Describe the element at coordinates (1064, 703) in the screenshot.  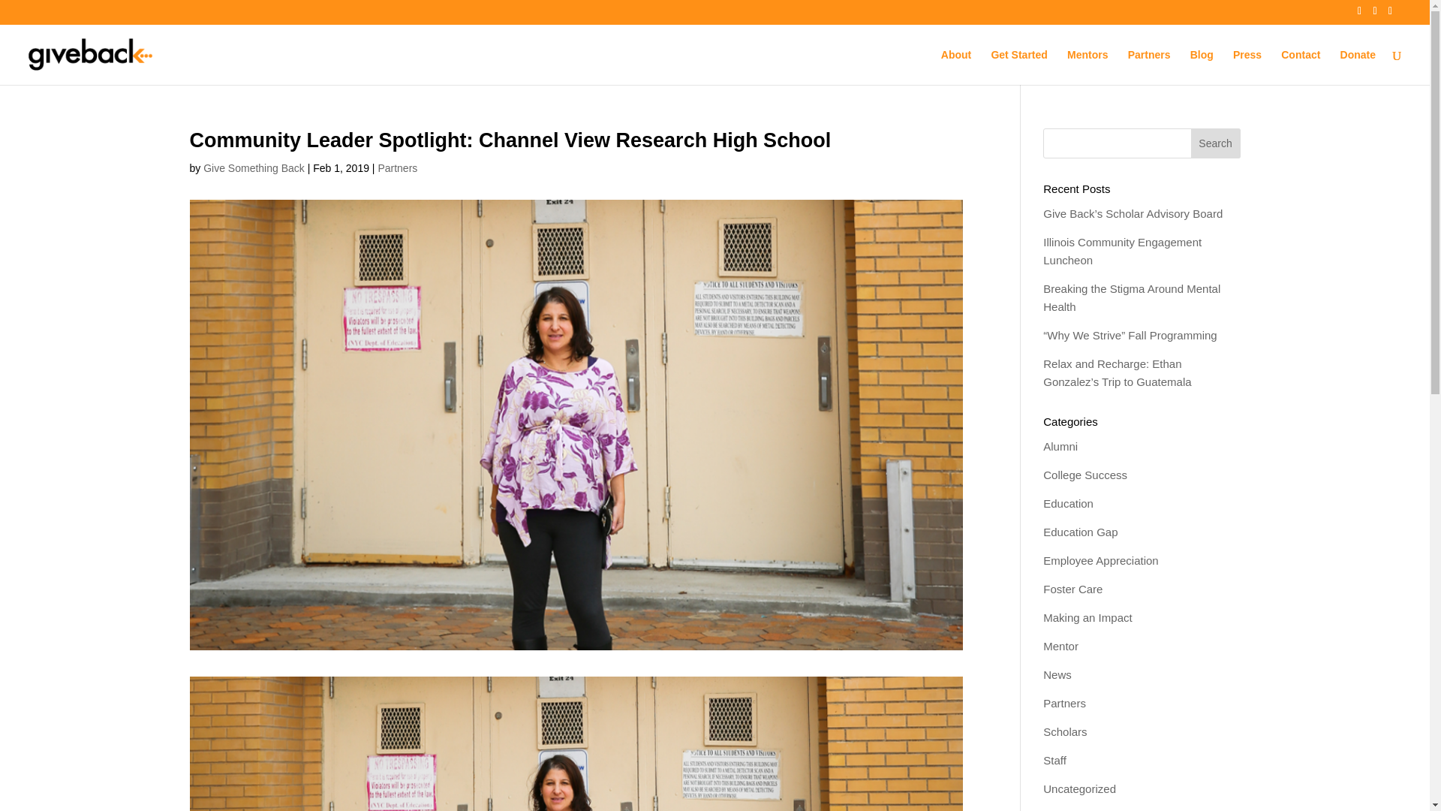
I see `Partners` at that location.